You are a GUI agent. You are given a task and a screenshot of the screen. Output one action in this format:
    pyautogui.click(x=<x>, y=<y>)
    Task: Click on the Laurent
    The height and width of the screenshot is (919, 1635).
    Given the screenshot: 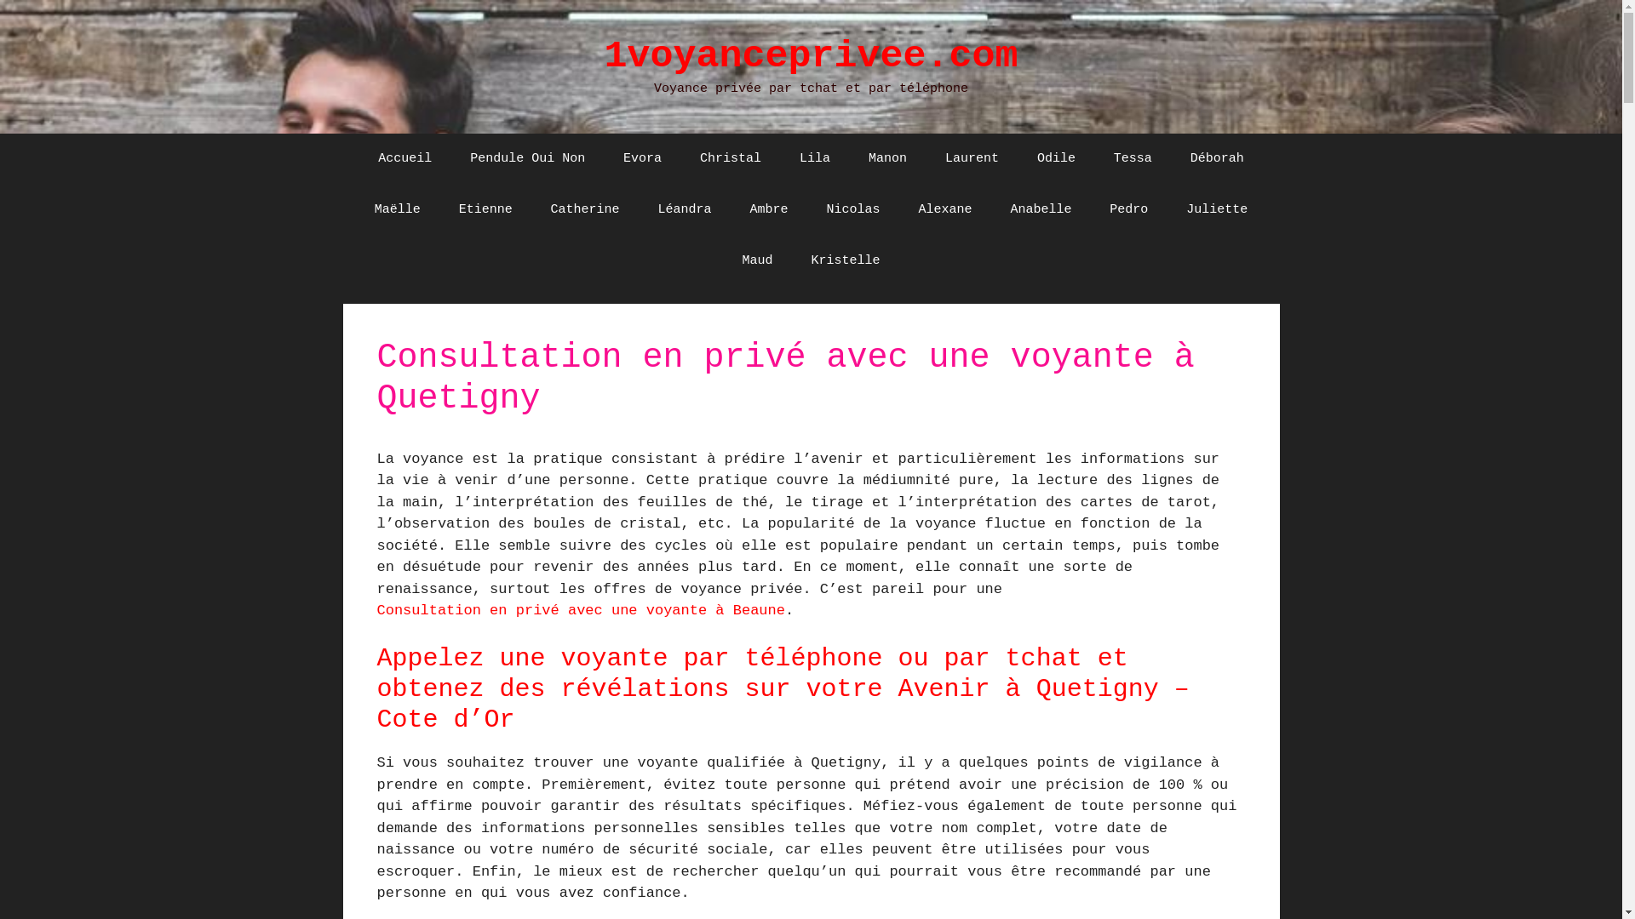 What is the action you would take?
    pyautogui.click(x=972, y=158)
    